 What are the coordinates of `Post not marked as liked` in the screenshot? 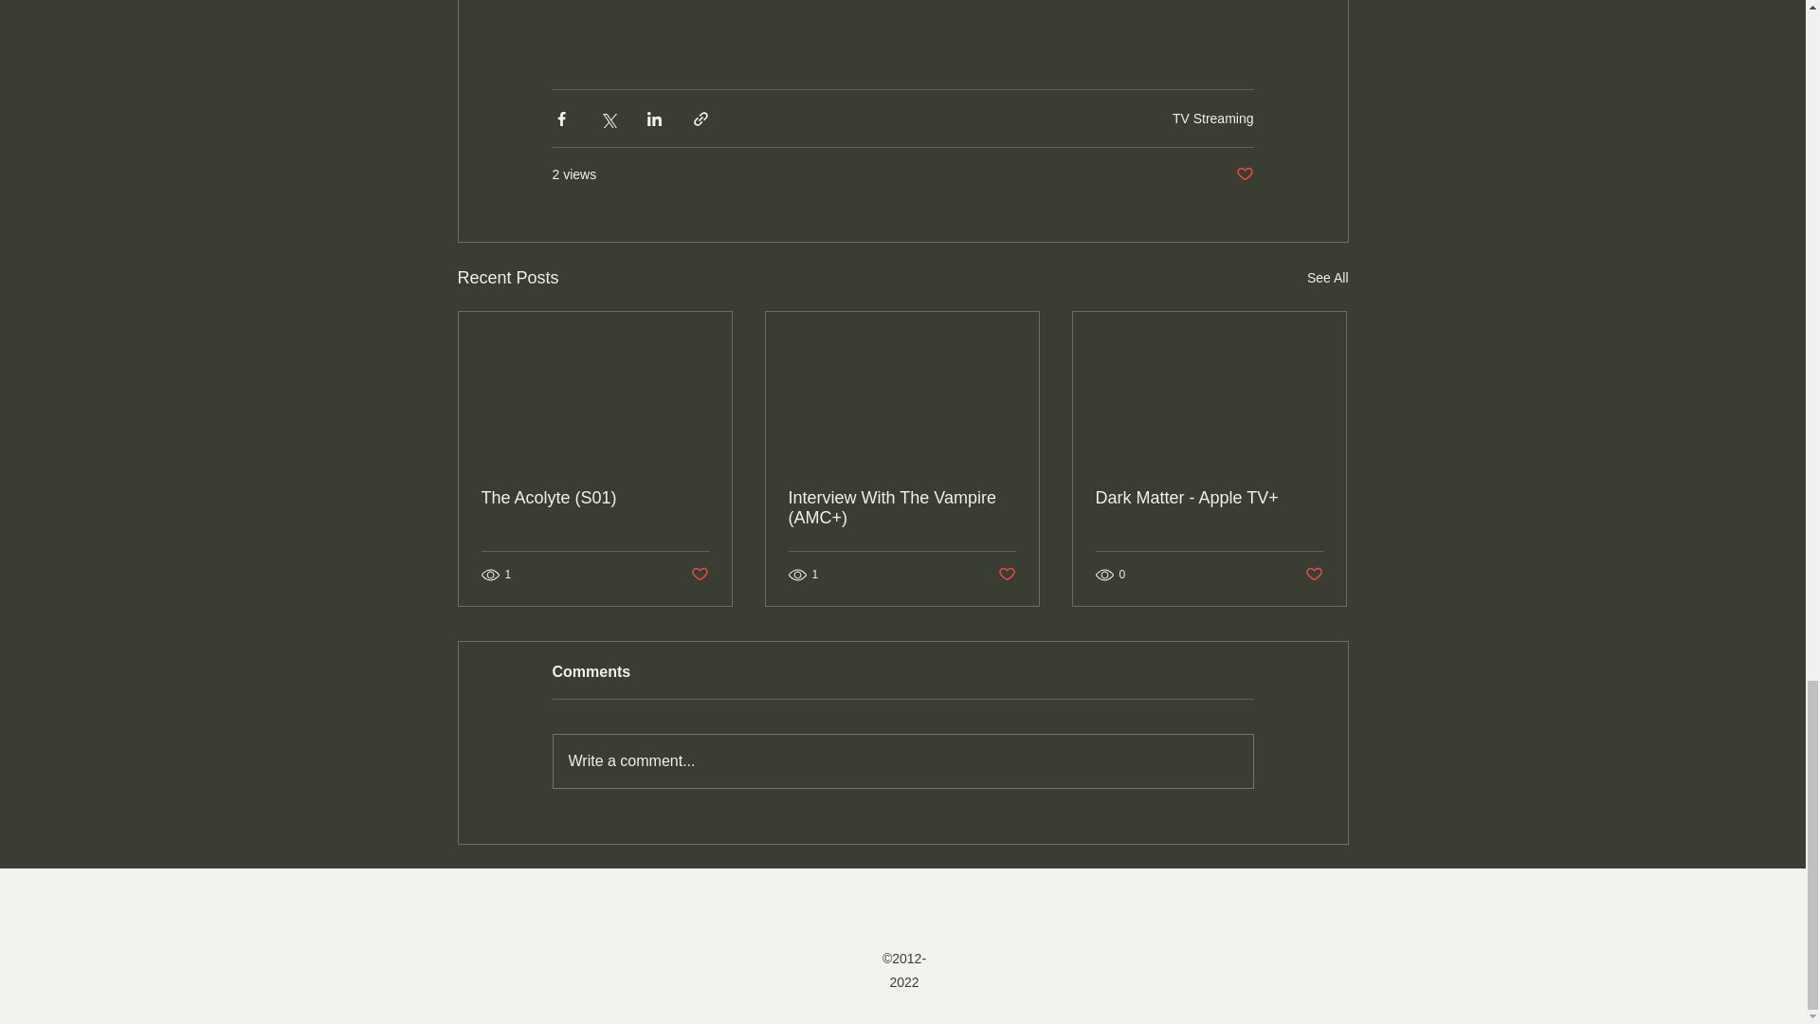 It's located at (1314, 575).